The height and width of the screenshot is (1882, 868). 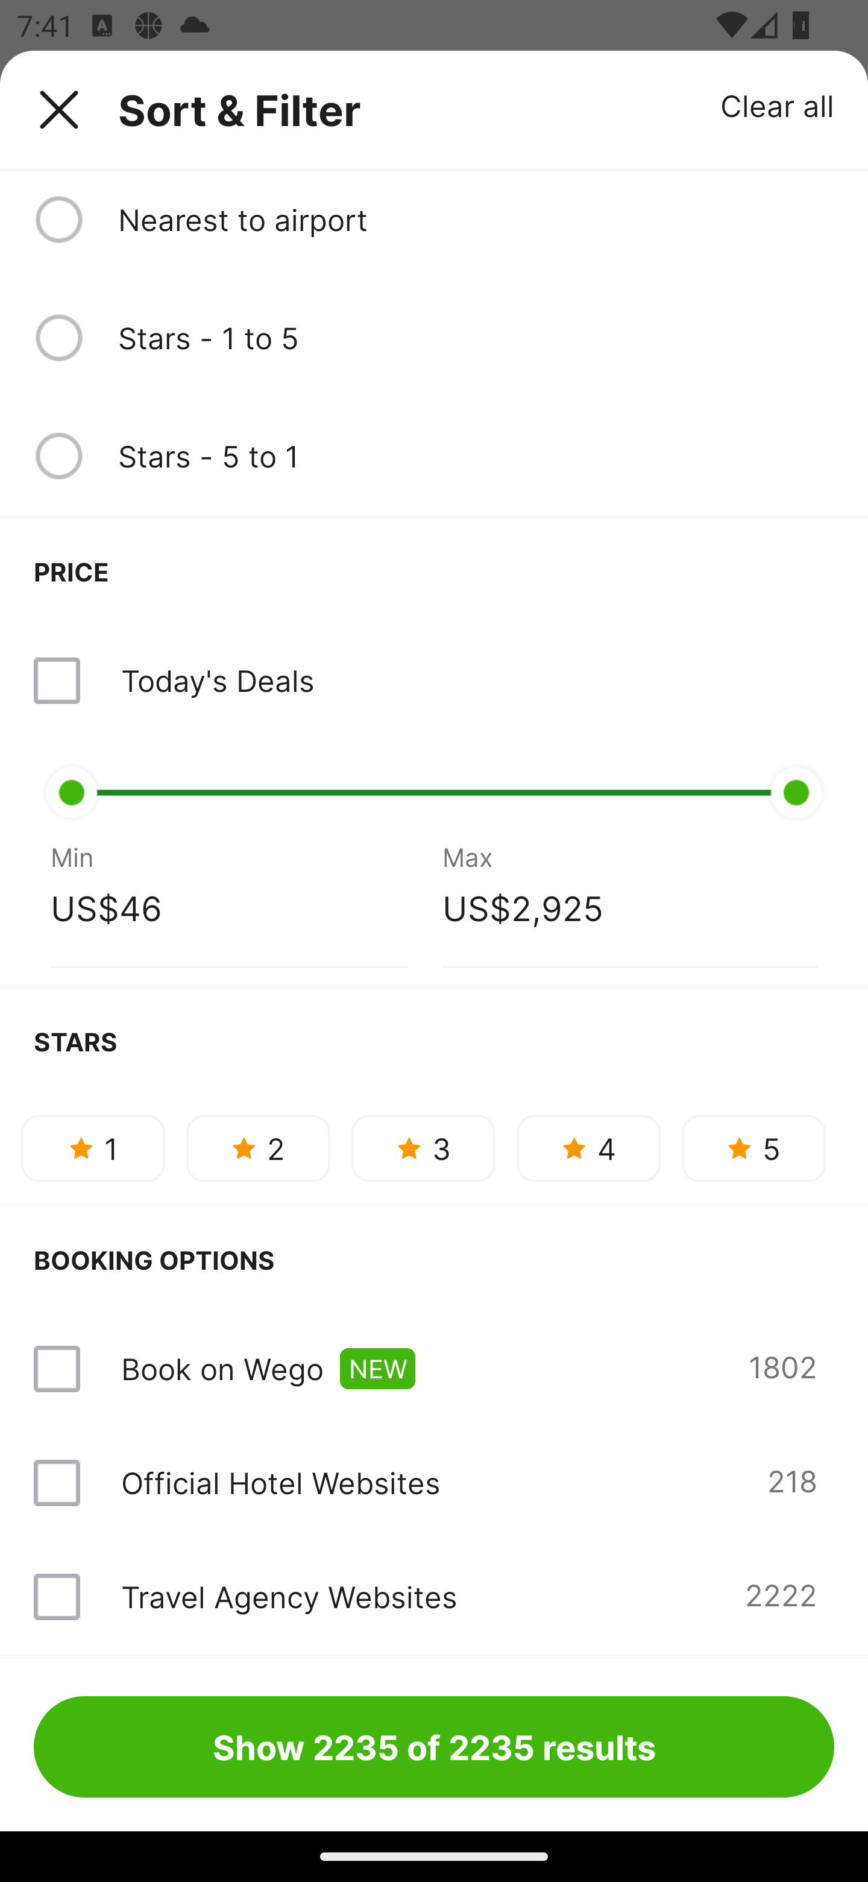 What do you see at coordinates (476, 338) in the screenshot?
I see `Stars - 1 to 5` at bounding box center [476, 338].